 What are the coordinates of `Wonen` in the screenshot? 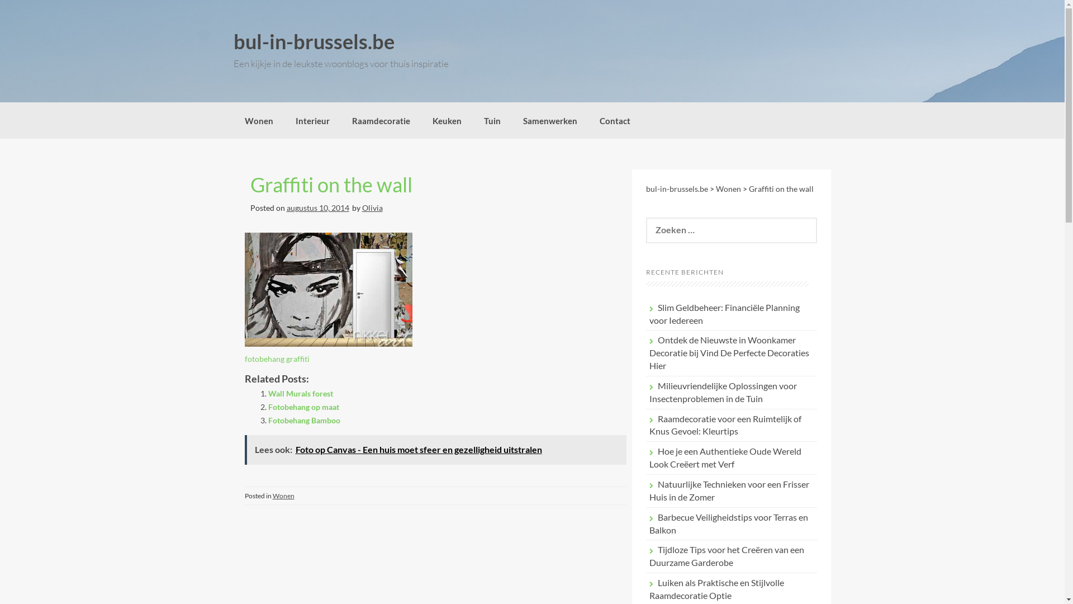 It's located at (729, 189).